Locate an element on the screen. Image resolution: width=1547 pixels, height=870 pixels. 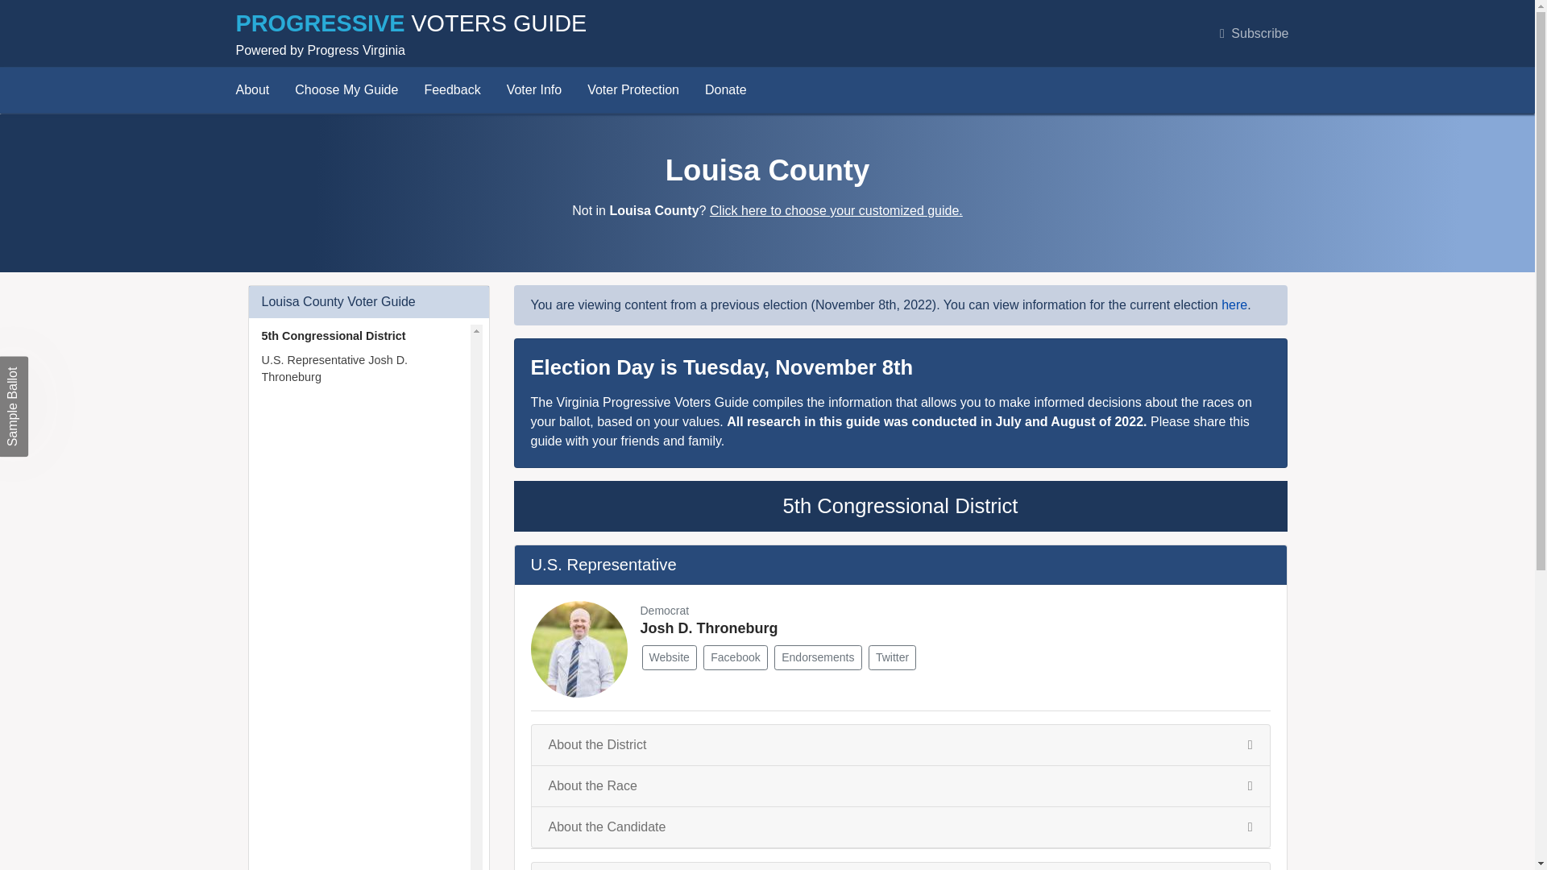
U.S. Representative is located at coordinates (603, 564).